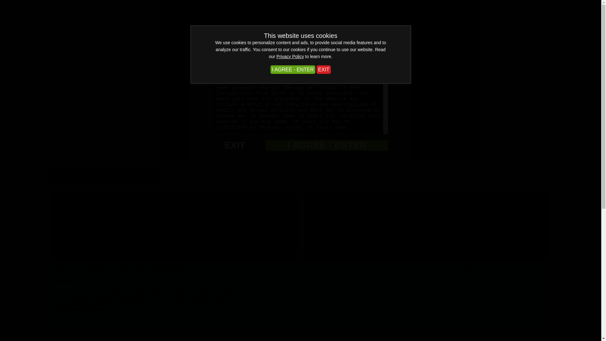 The image size is (606, 341). What do you see at coordinates (133, 176) in the screenshot?
I see `Categories` at bounding box center [133, 176].